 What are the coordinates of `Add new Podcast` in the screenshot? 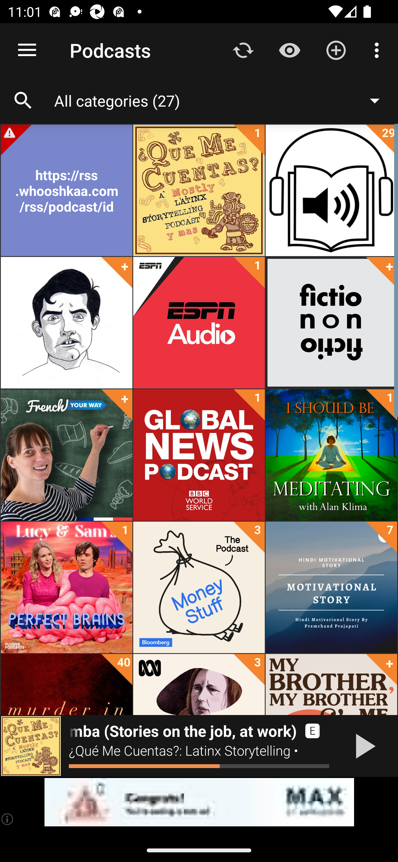 It's located at (336, 50).